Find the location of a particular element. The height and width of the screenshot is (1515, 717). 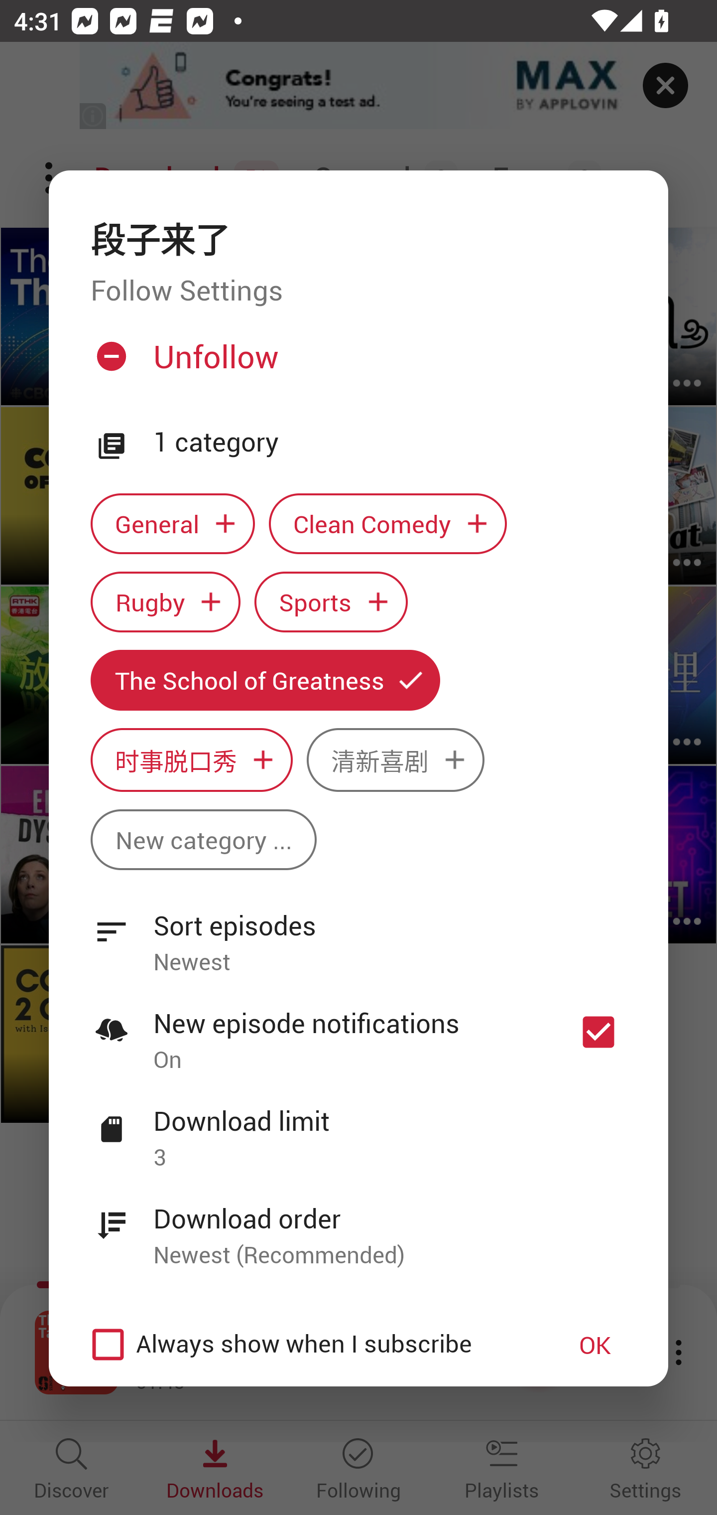

Always show when I subscribe is located at coordinates (310, 1345).